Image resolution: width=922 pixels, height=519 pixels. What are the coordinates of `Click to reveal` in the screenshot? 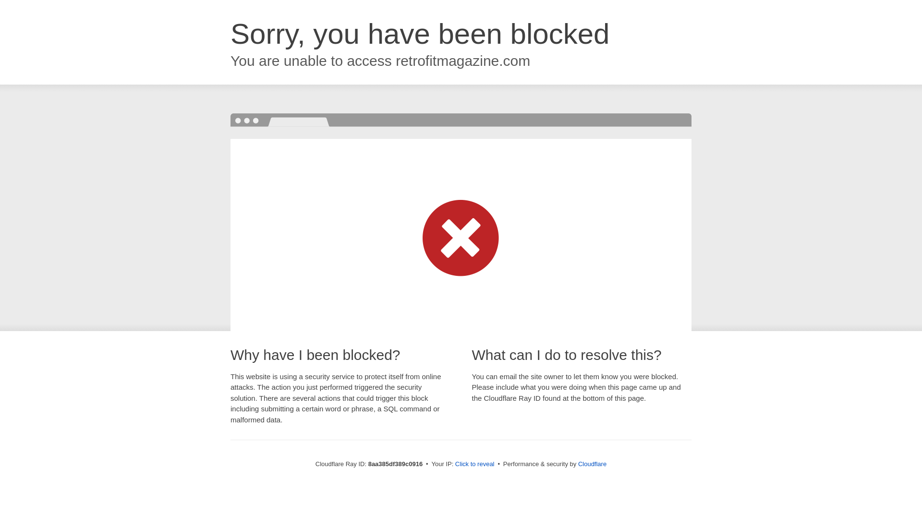 It's located at (474, 464).